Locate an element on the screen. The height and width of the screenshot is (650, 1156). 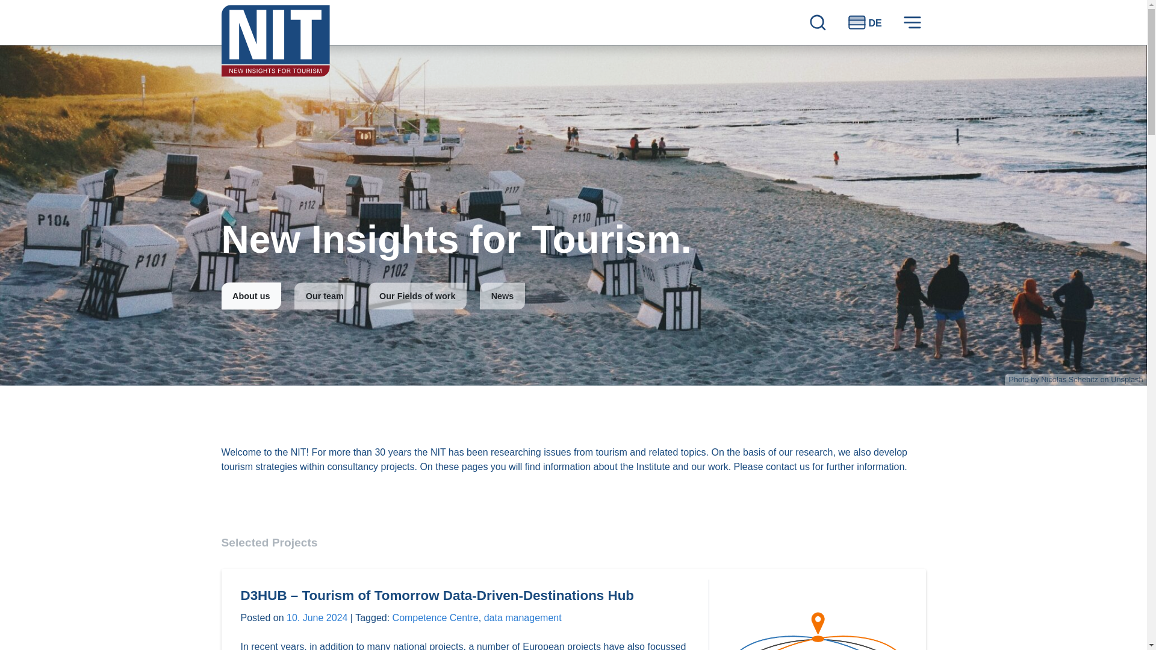
Primary Menu is located at coordinates (912, 22).